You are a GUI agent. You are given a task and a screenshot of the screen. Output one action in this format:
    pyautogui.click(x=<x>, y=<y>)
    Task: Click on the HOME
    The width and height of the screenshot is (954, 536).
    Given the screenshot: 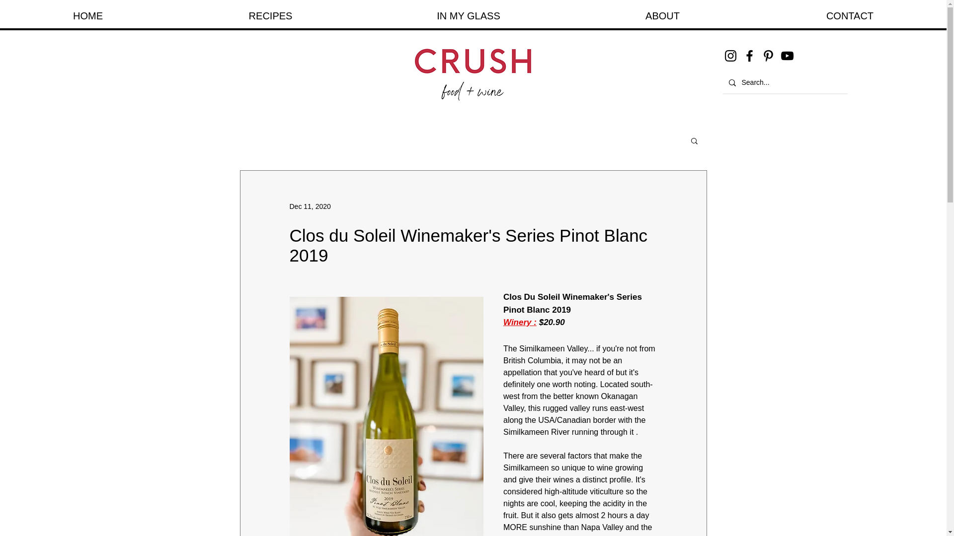 What is the action you would take?
    pyautogui.click(x=87, y=16)
    